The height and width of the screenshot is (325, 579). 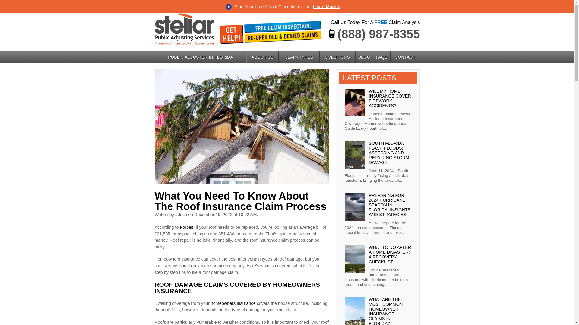 I want to click on FAQS, so click(x=477, y=71).